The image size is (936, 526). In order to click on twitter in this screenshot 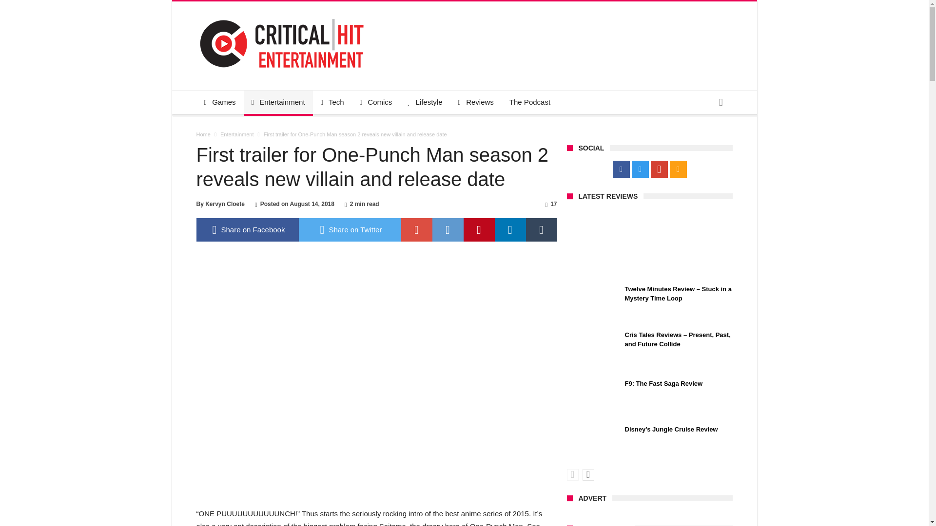, I will do `click(349, 230)`.